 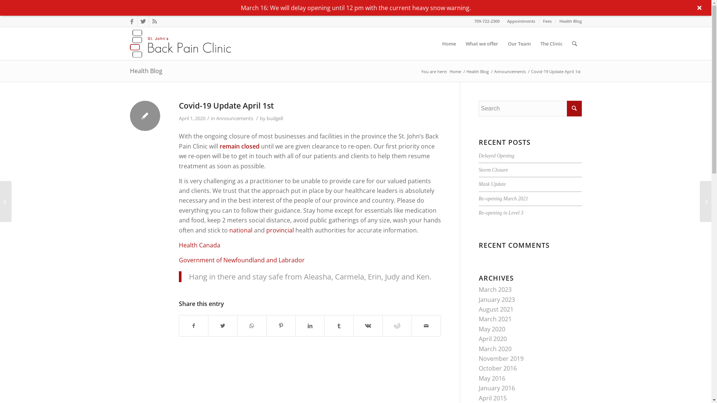 I want to click on Home, so click(x=455, y=72).